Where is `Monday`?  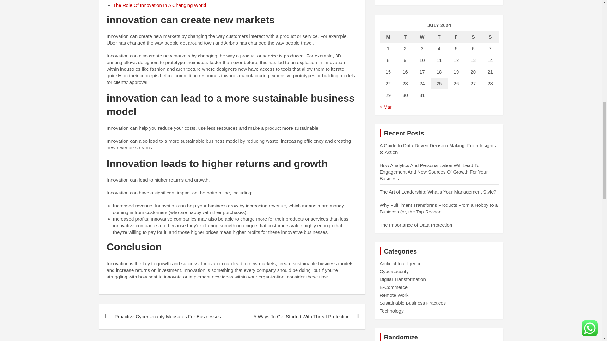 Monday is located at coordinates (388, 37).